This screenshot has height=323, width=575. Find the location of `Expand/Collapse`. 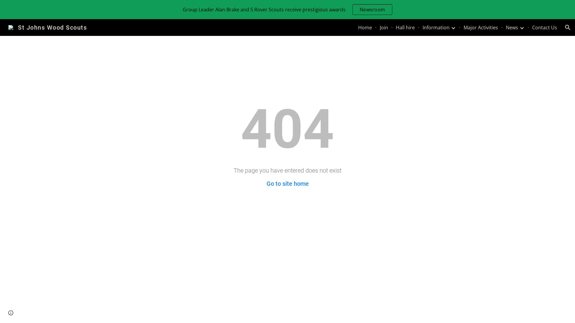

Expand/Collapse is located at coordinates (453, 28).